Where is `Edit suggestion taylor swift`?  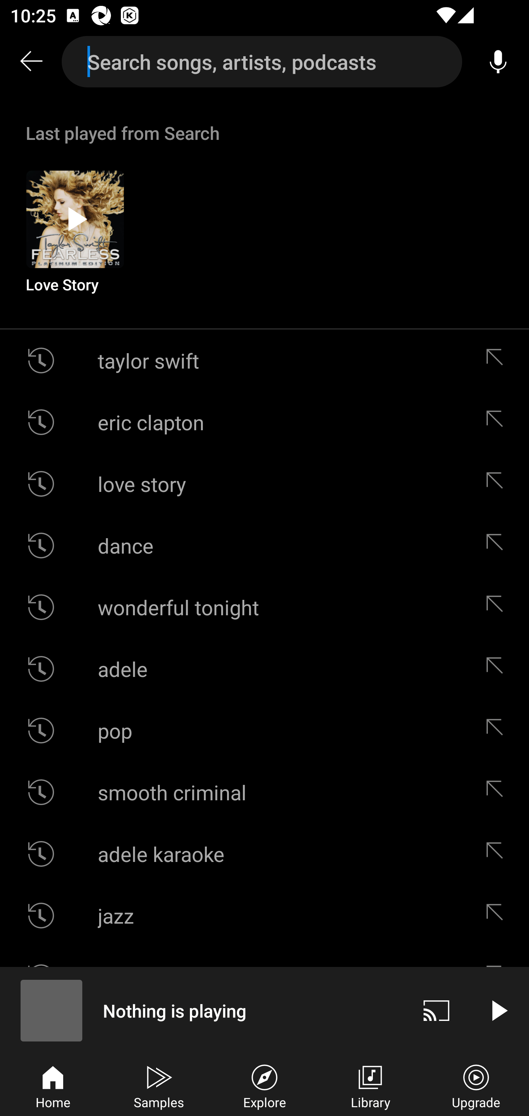
Edit suggestion taylor swift is located at coordinates (498, 360).